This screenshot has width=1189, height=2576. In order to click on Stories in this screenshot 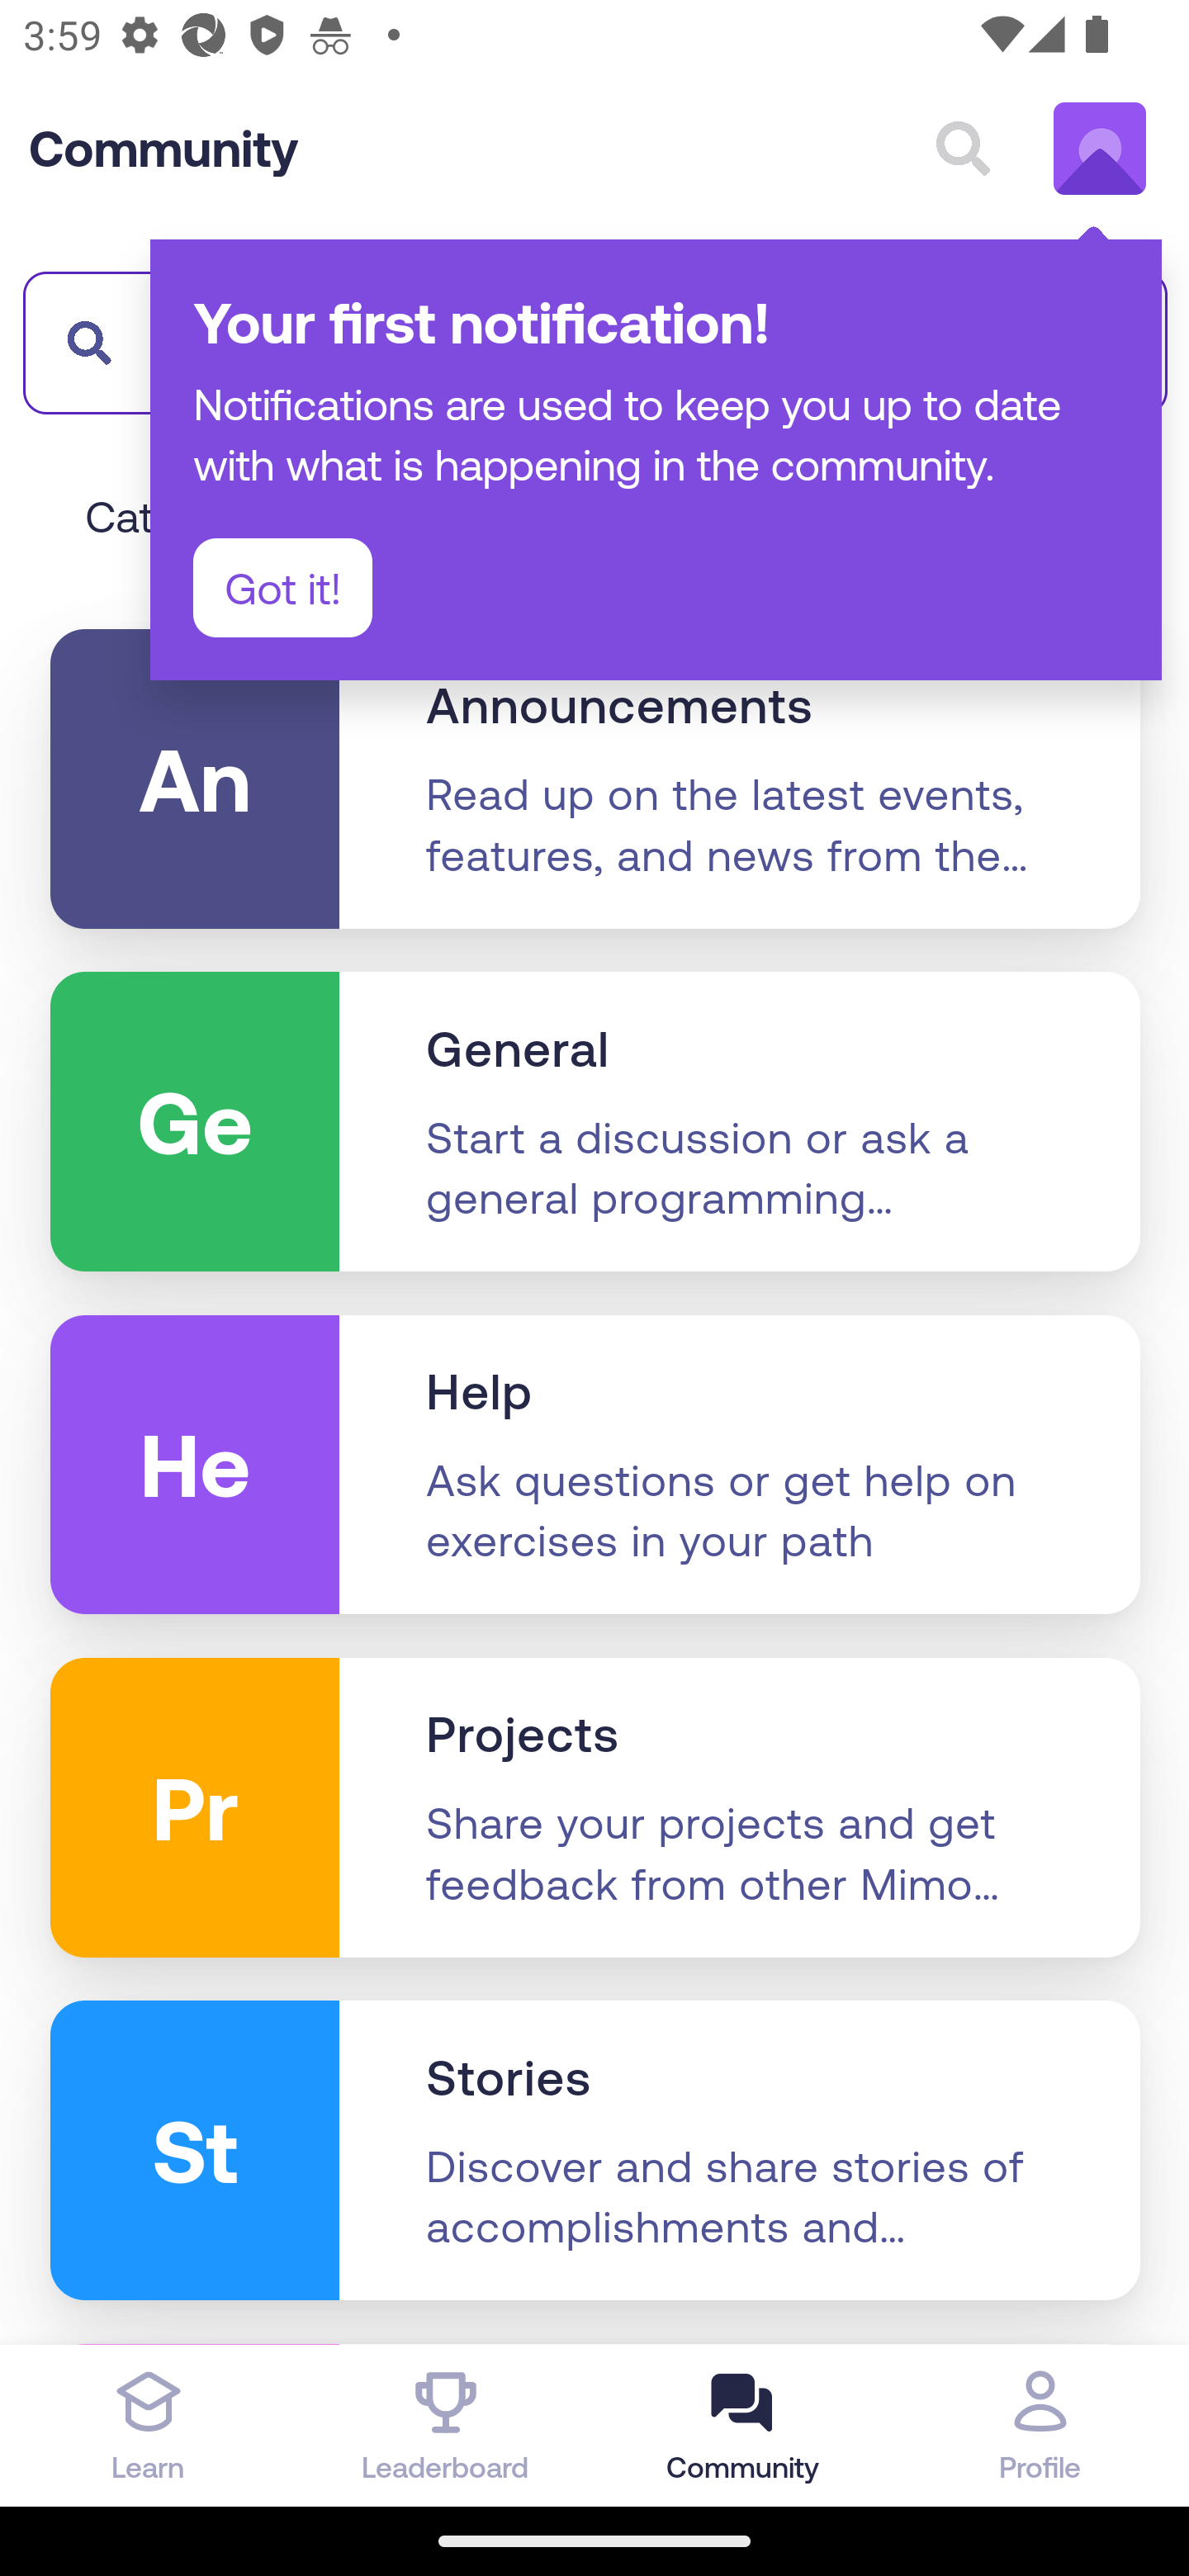, I will do `click(509, 2079)`.